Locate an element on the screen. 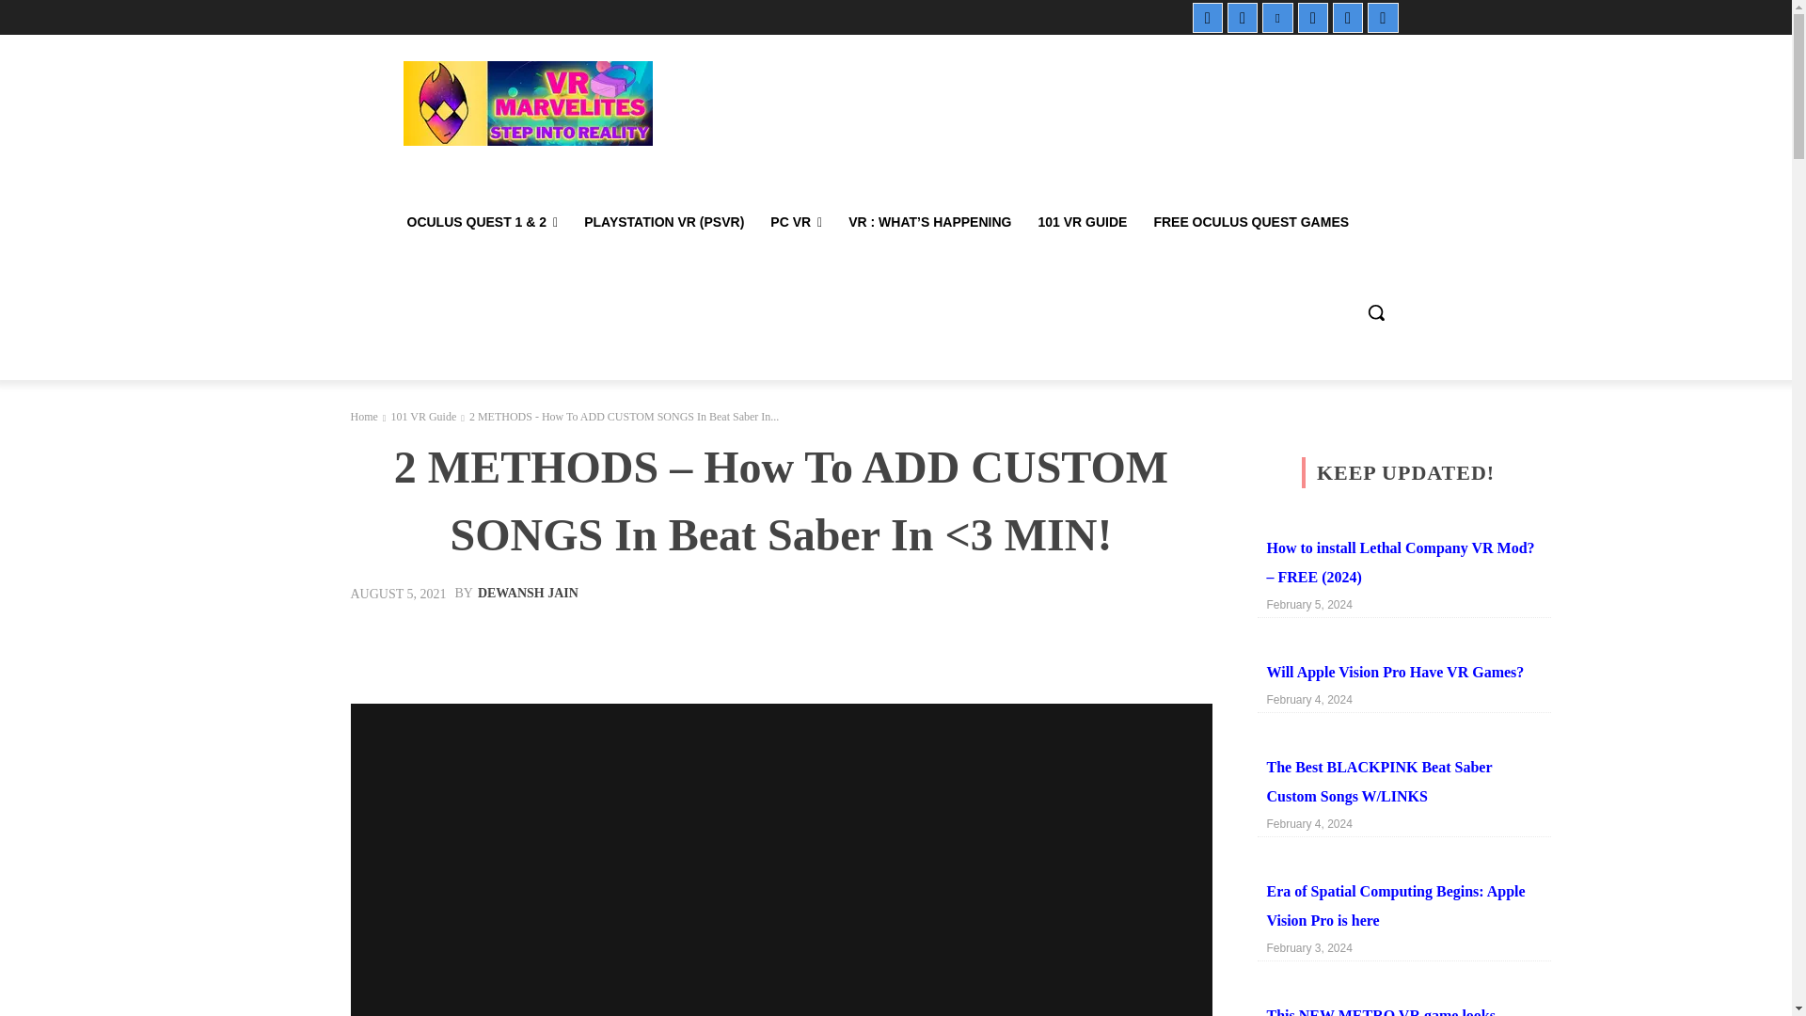 The image size is (1806, 1016). Reddit is located at coordinates (1313, 17).